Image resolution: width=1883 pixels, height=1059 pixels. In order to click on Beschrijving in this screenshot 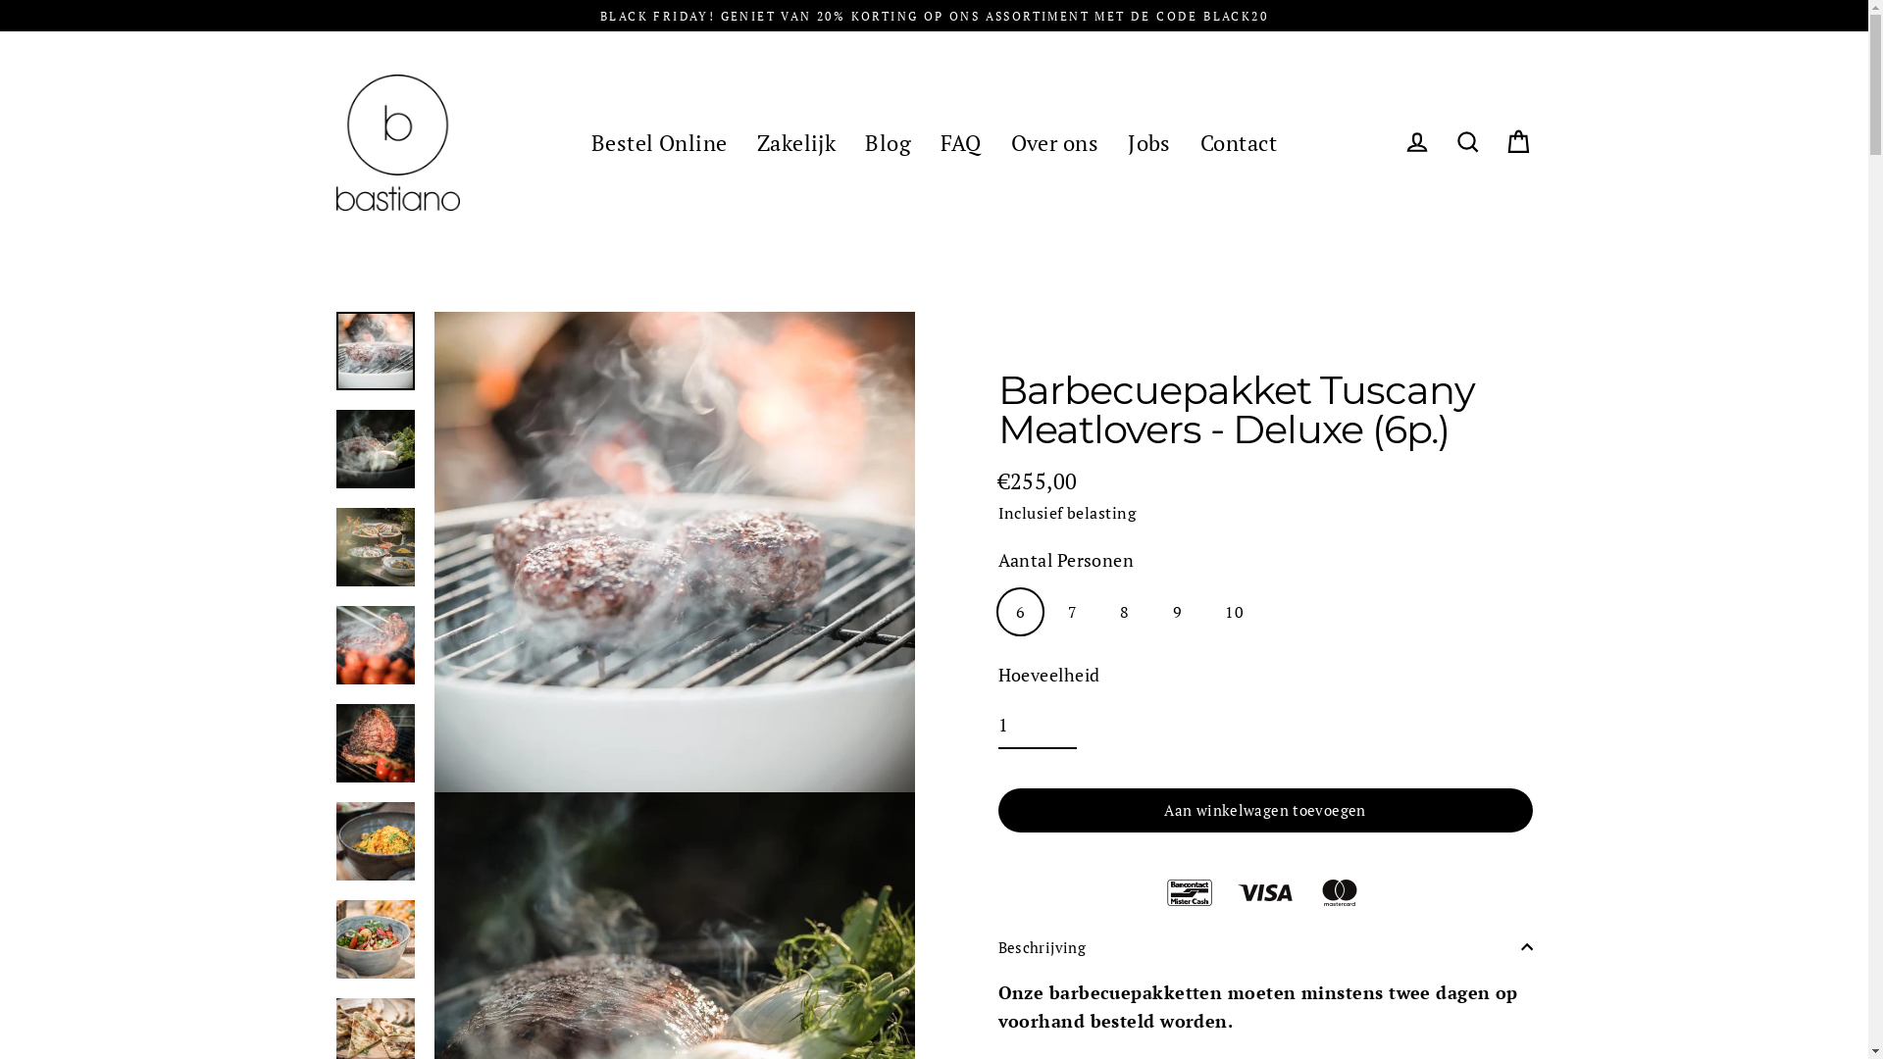, I will do `click(1265, 947)`.